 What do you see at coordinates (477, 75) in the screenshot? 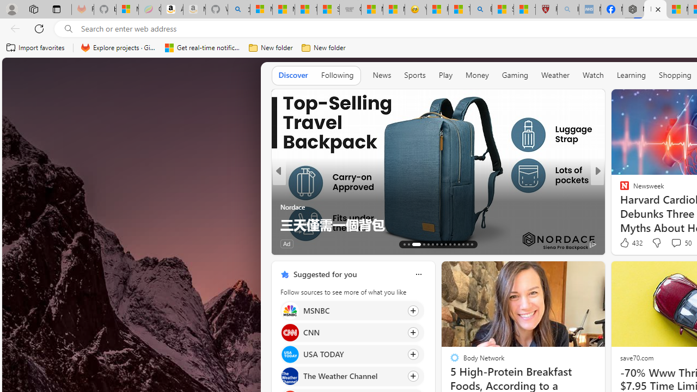
I see `Money` at bounding box center [477, 75].